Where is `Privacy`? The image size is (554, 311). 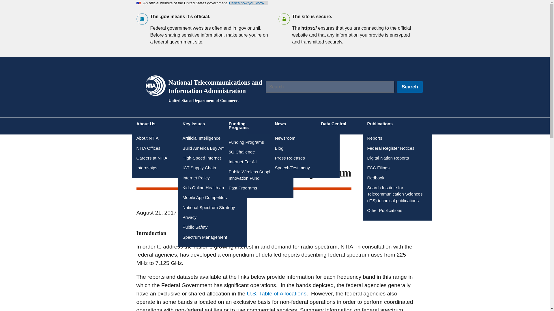 Privacy is located at coordinates (189, 217).